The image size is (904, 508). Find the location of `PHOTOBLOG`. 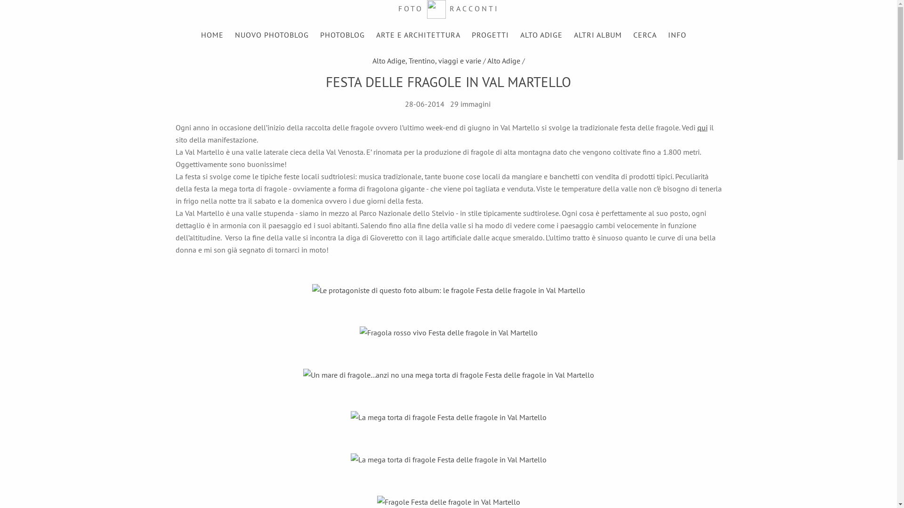

PHOTOBLOG is located at coordinates (343, 35).